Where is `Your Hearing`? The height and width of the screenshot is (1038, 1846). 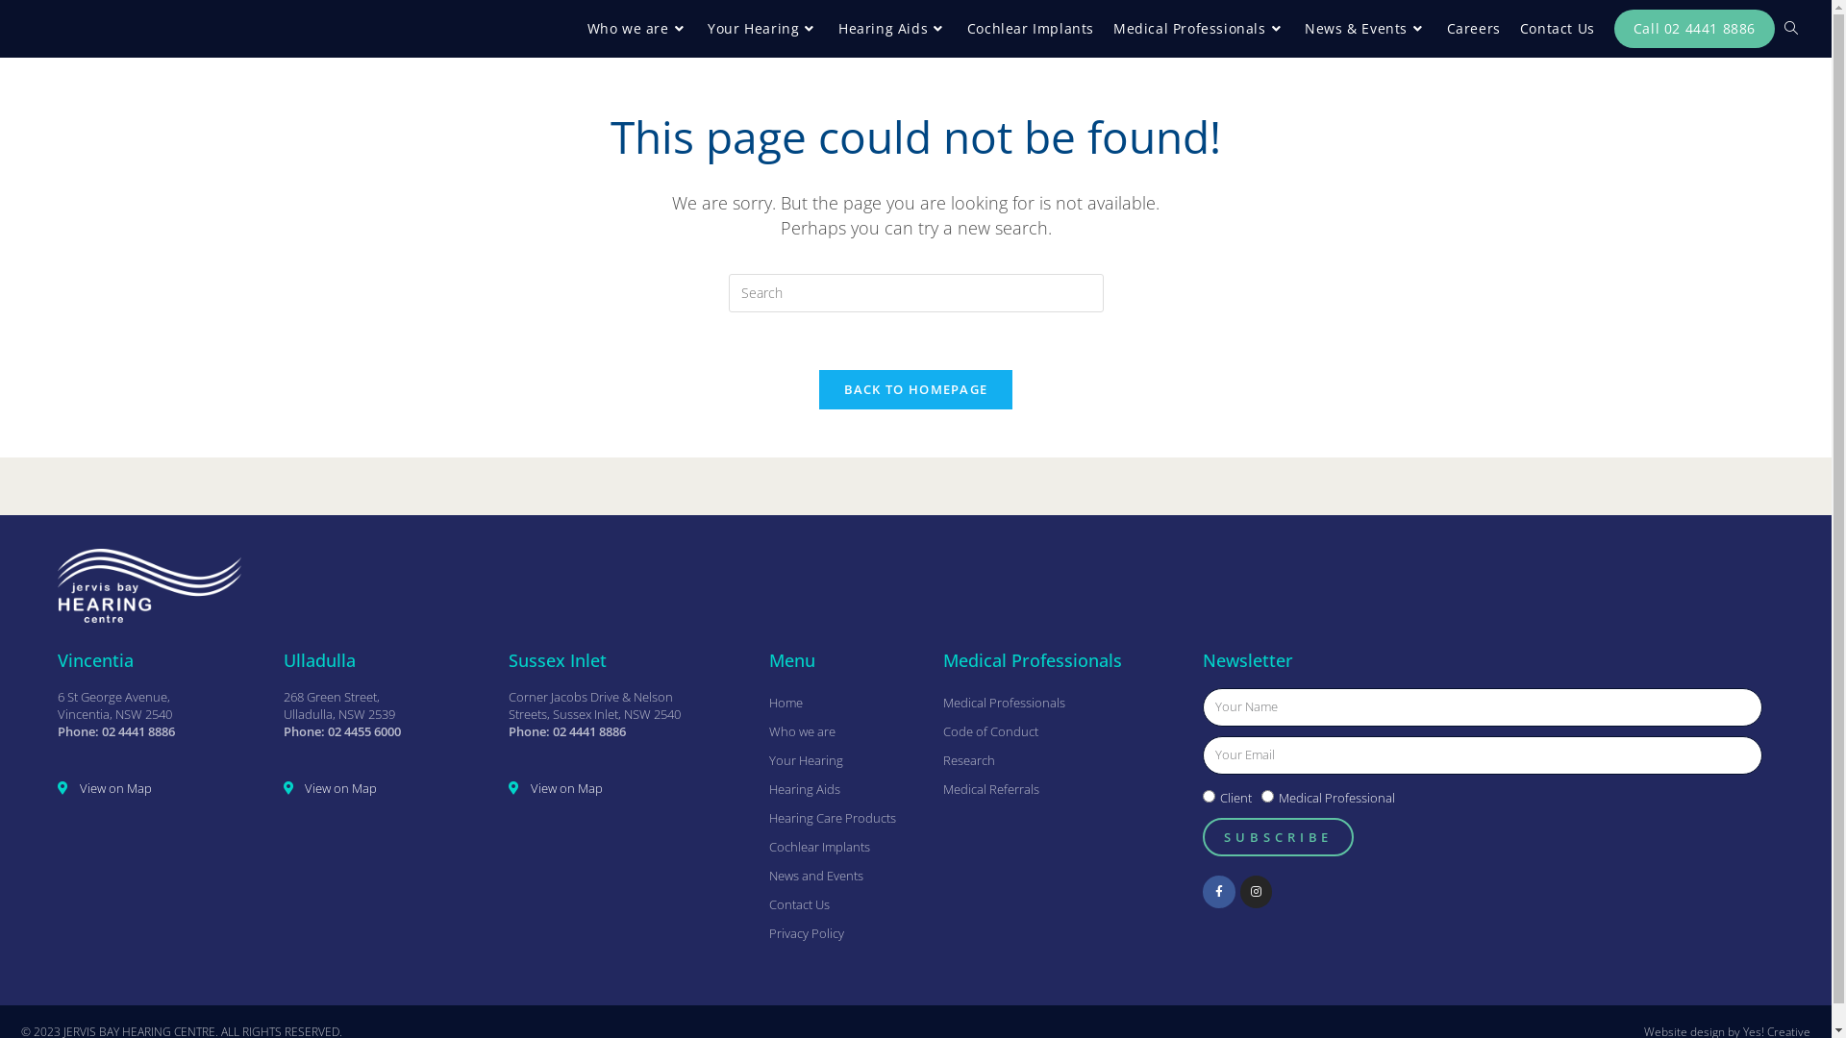
Your Hearing is located at coordinates (763, 29).